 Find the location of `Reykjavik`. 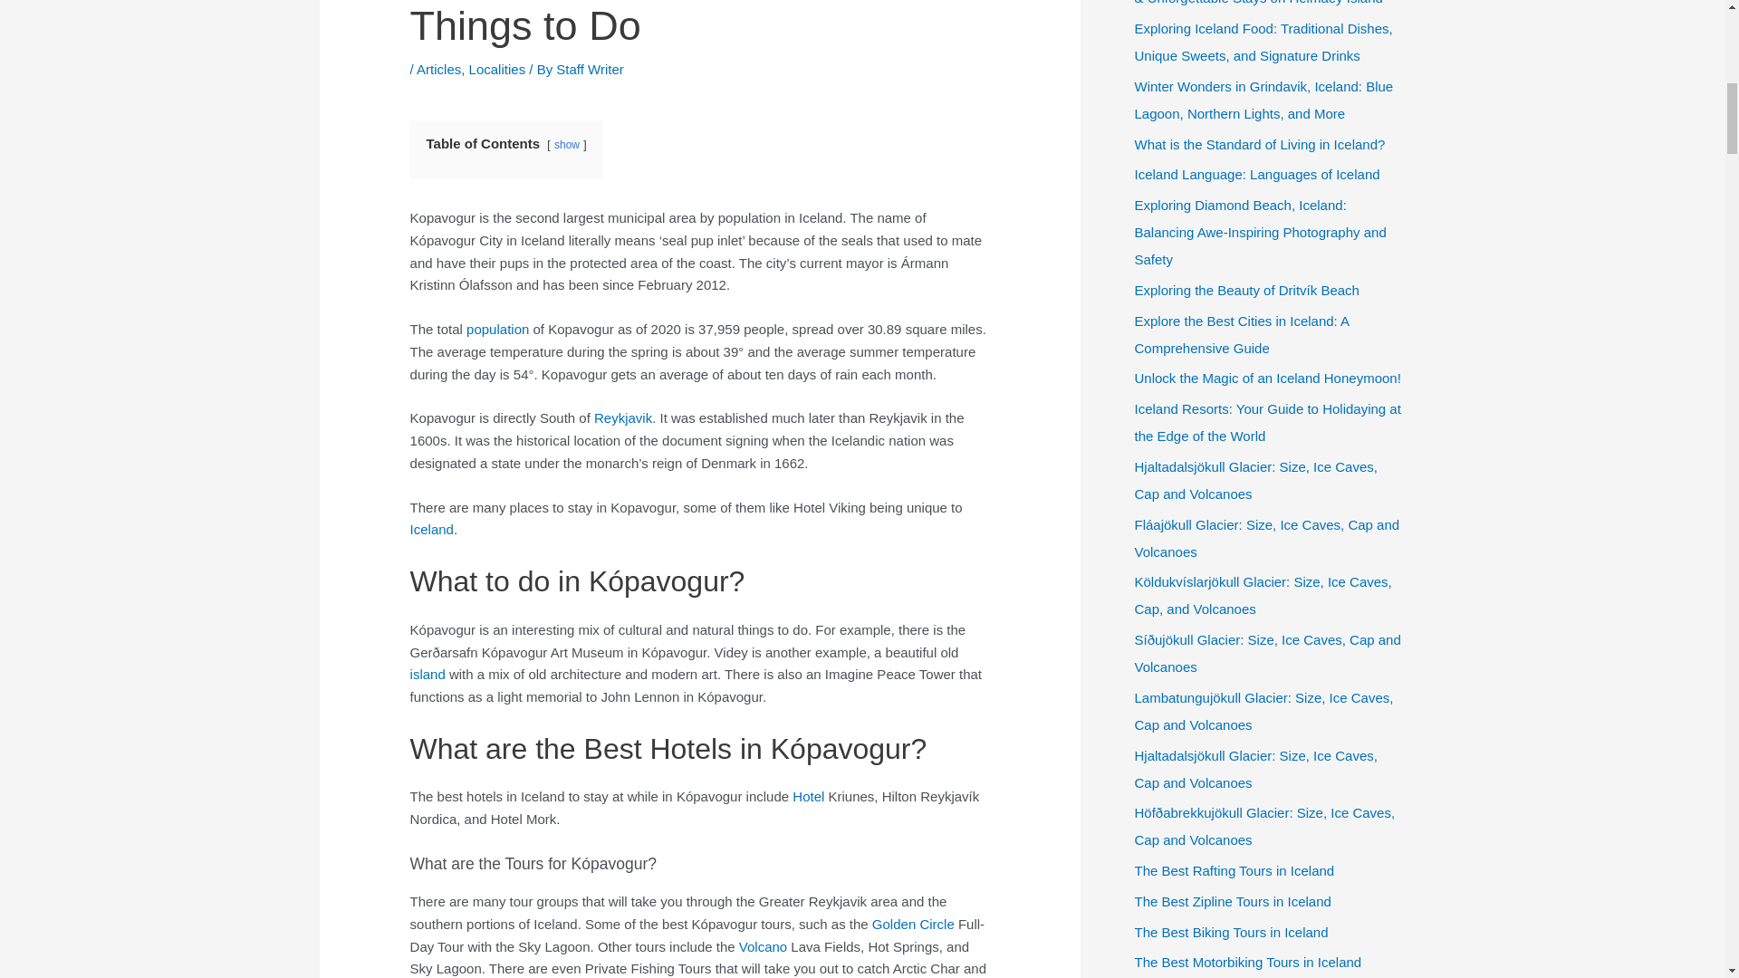

Reykjavik is located at coordinates (623, 417).